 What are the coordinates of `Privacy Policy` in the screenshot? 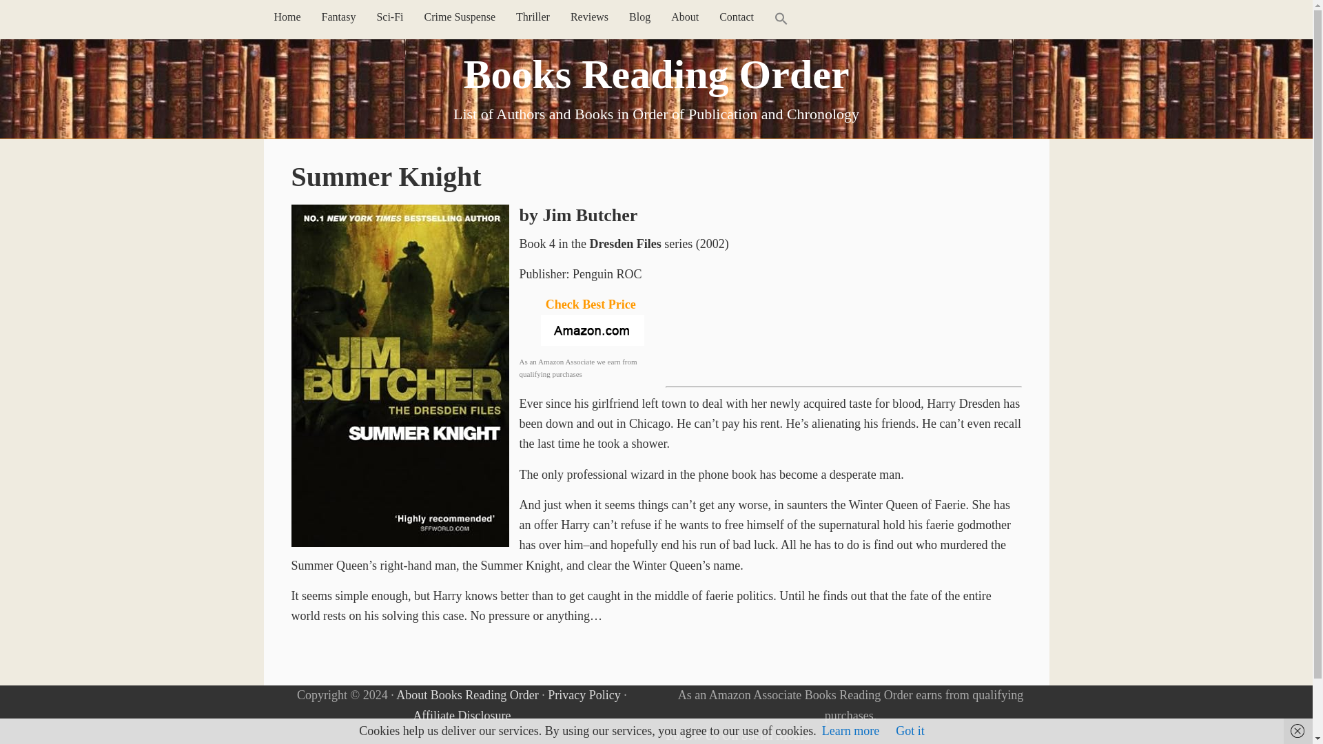 It's located at (584, 695).